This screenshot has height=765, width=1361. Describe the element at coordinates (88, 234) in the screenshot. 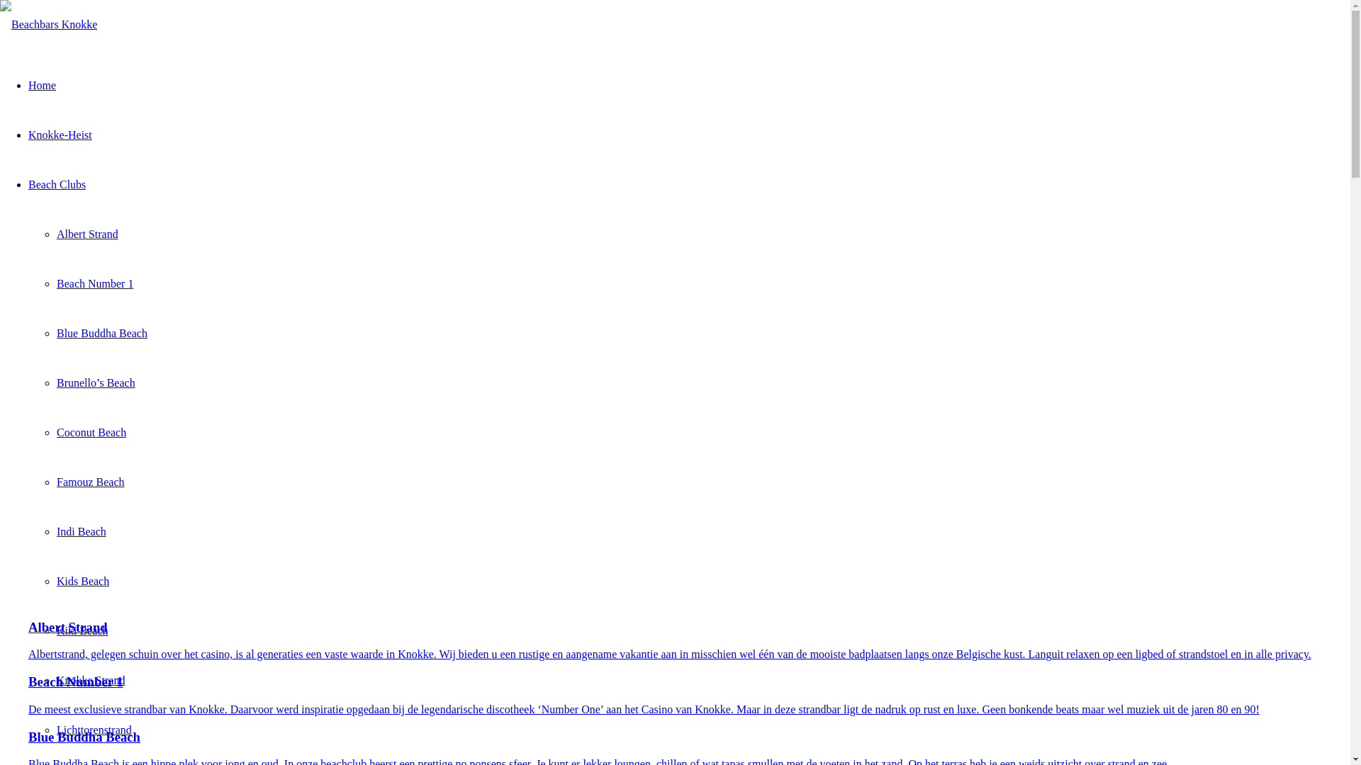

I see `Albert Strand` at that location.